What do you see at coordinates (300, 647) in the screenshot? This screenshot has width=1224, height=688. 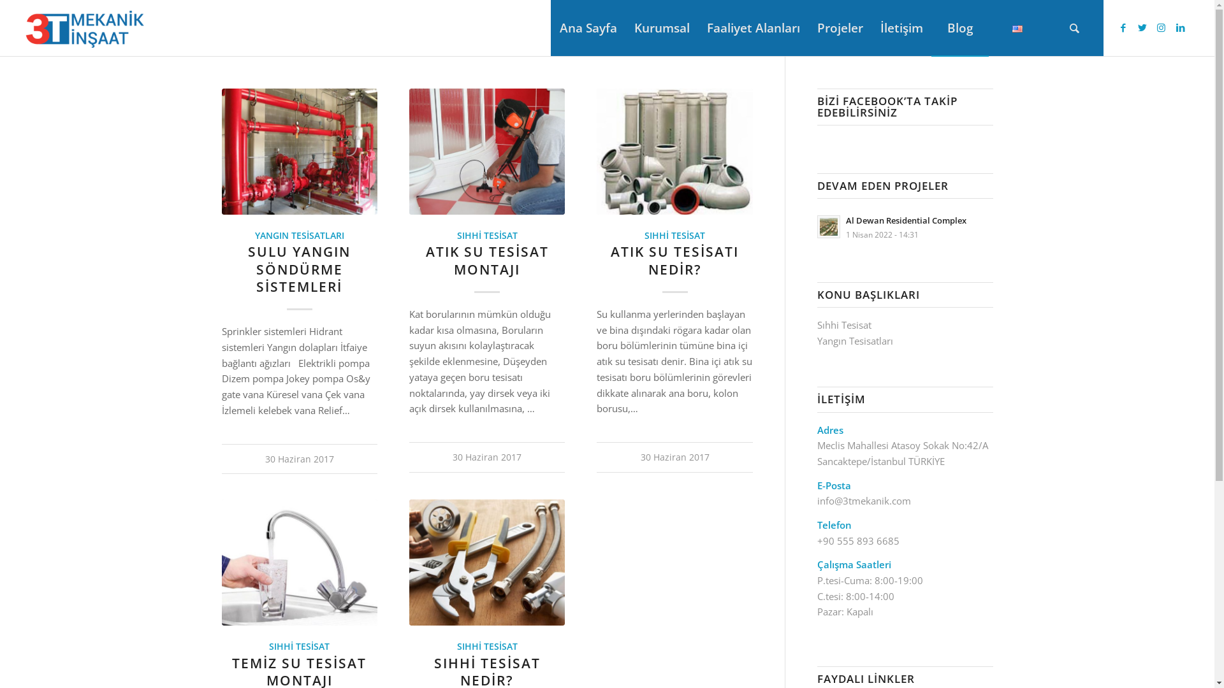 I see `SIHHI TESISAT` at bounding box center [300, 647].